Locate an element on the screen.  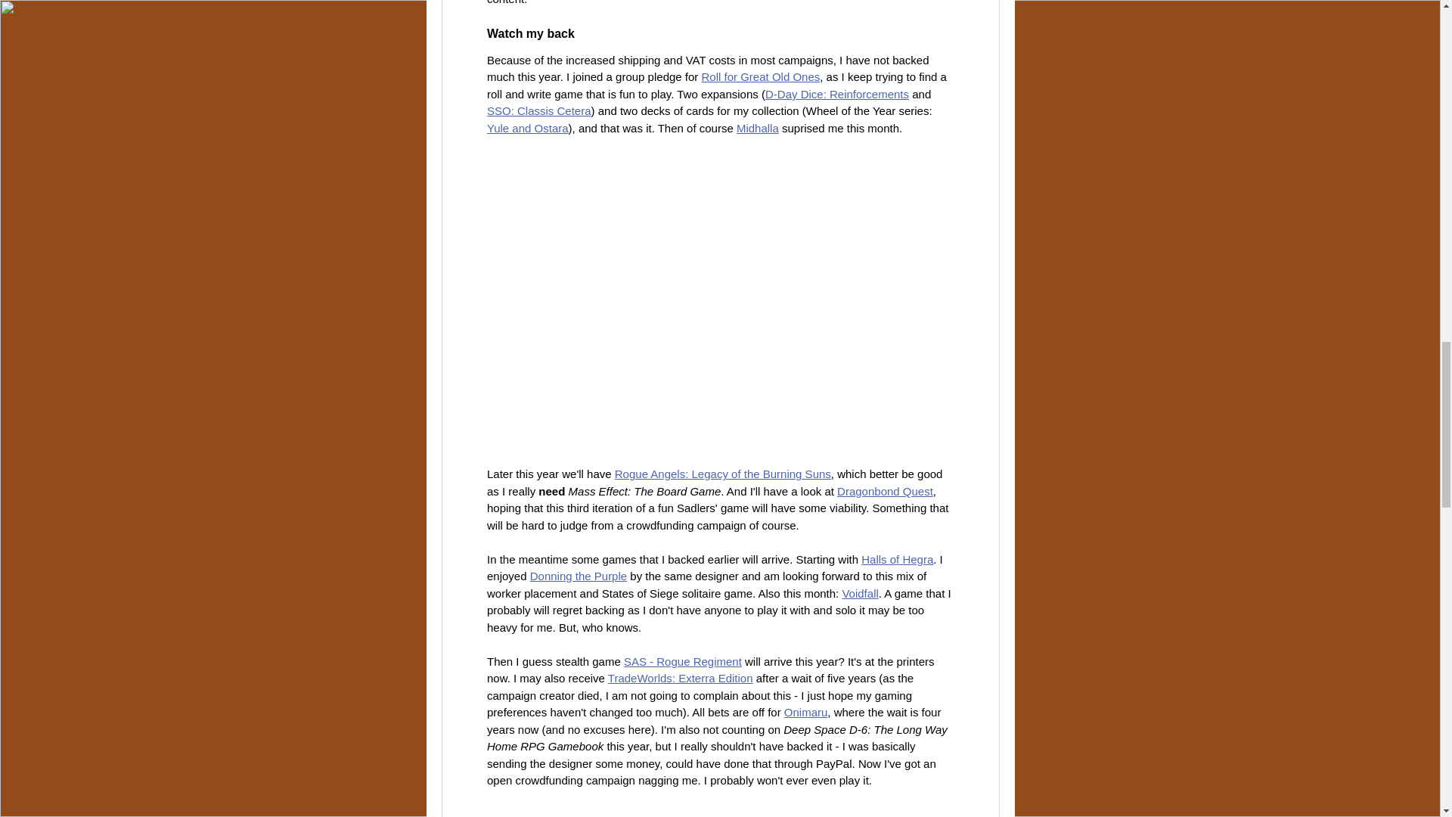
Roll for Great Old Ones is located at coordinates (761, 76).